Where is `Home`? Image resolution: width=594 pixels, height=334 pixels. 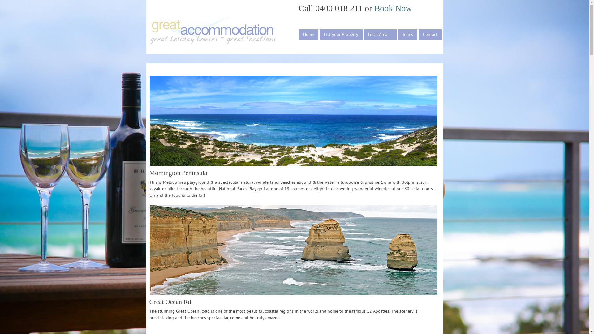 Home is located at coordinates (309, 35).